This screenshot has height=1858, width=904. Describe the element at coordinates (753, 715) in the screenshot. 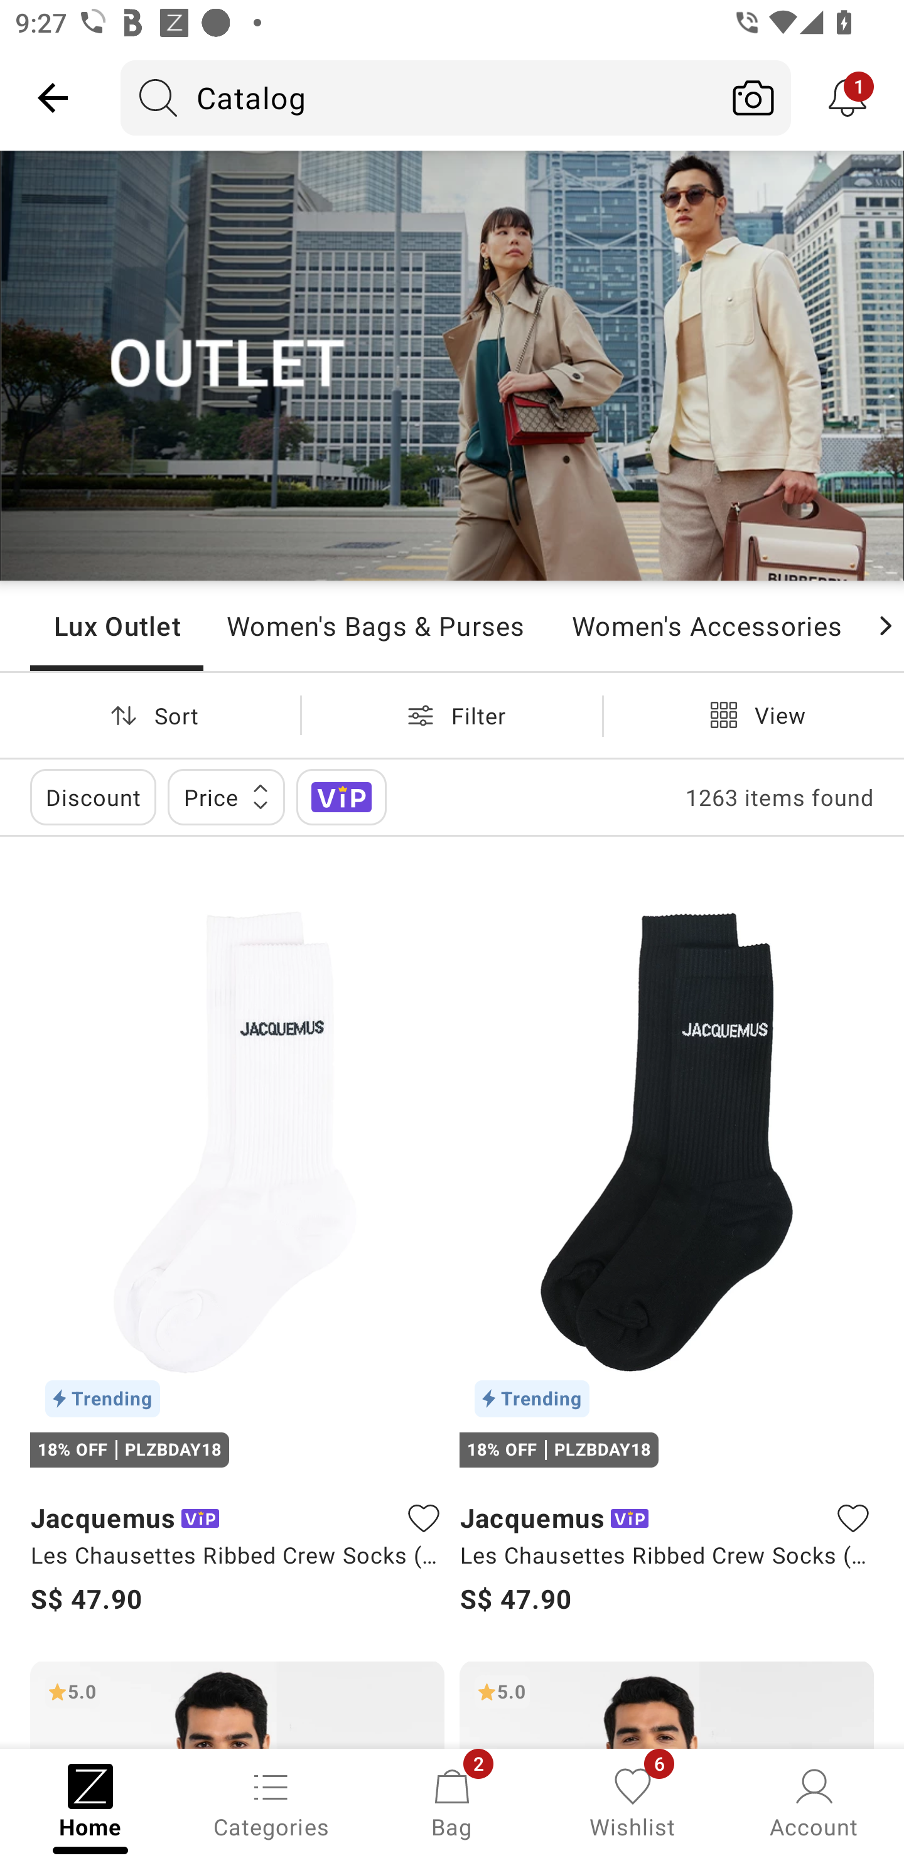

I see `View` at that location.